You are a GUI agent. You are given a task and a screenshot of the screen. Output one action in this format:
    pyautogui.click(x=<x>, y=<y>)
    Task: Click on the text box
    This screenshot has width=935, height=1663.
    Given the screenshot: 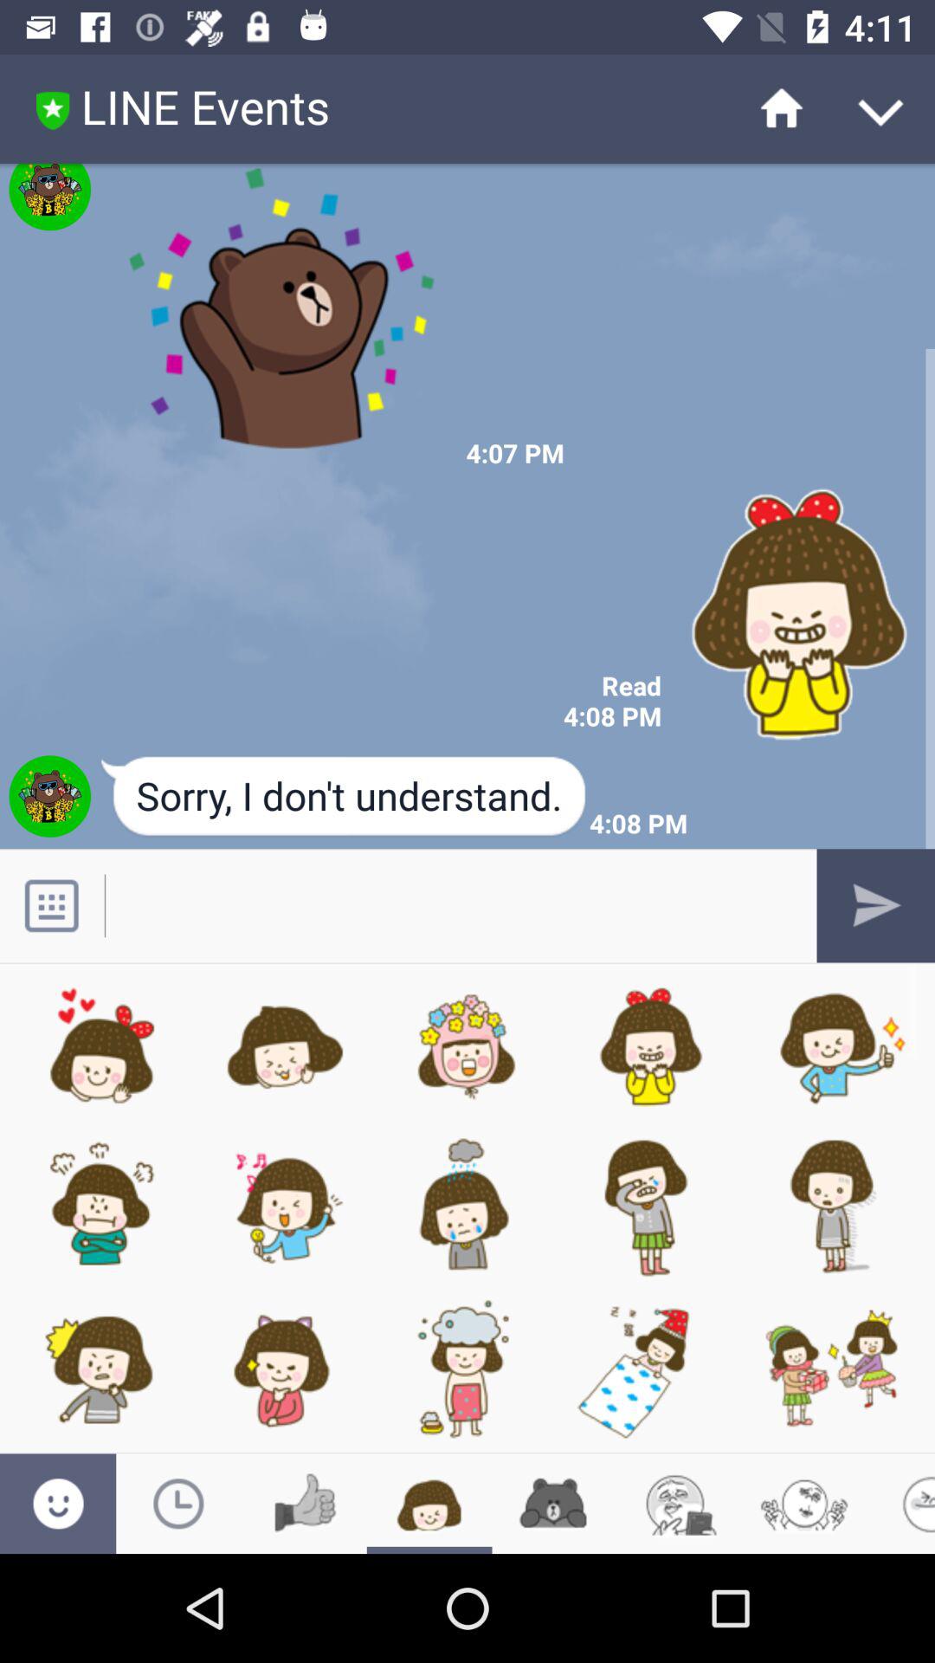 What is the action you would take?
    pyautogui.click(x=448, y=906)
    